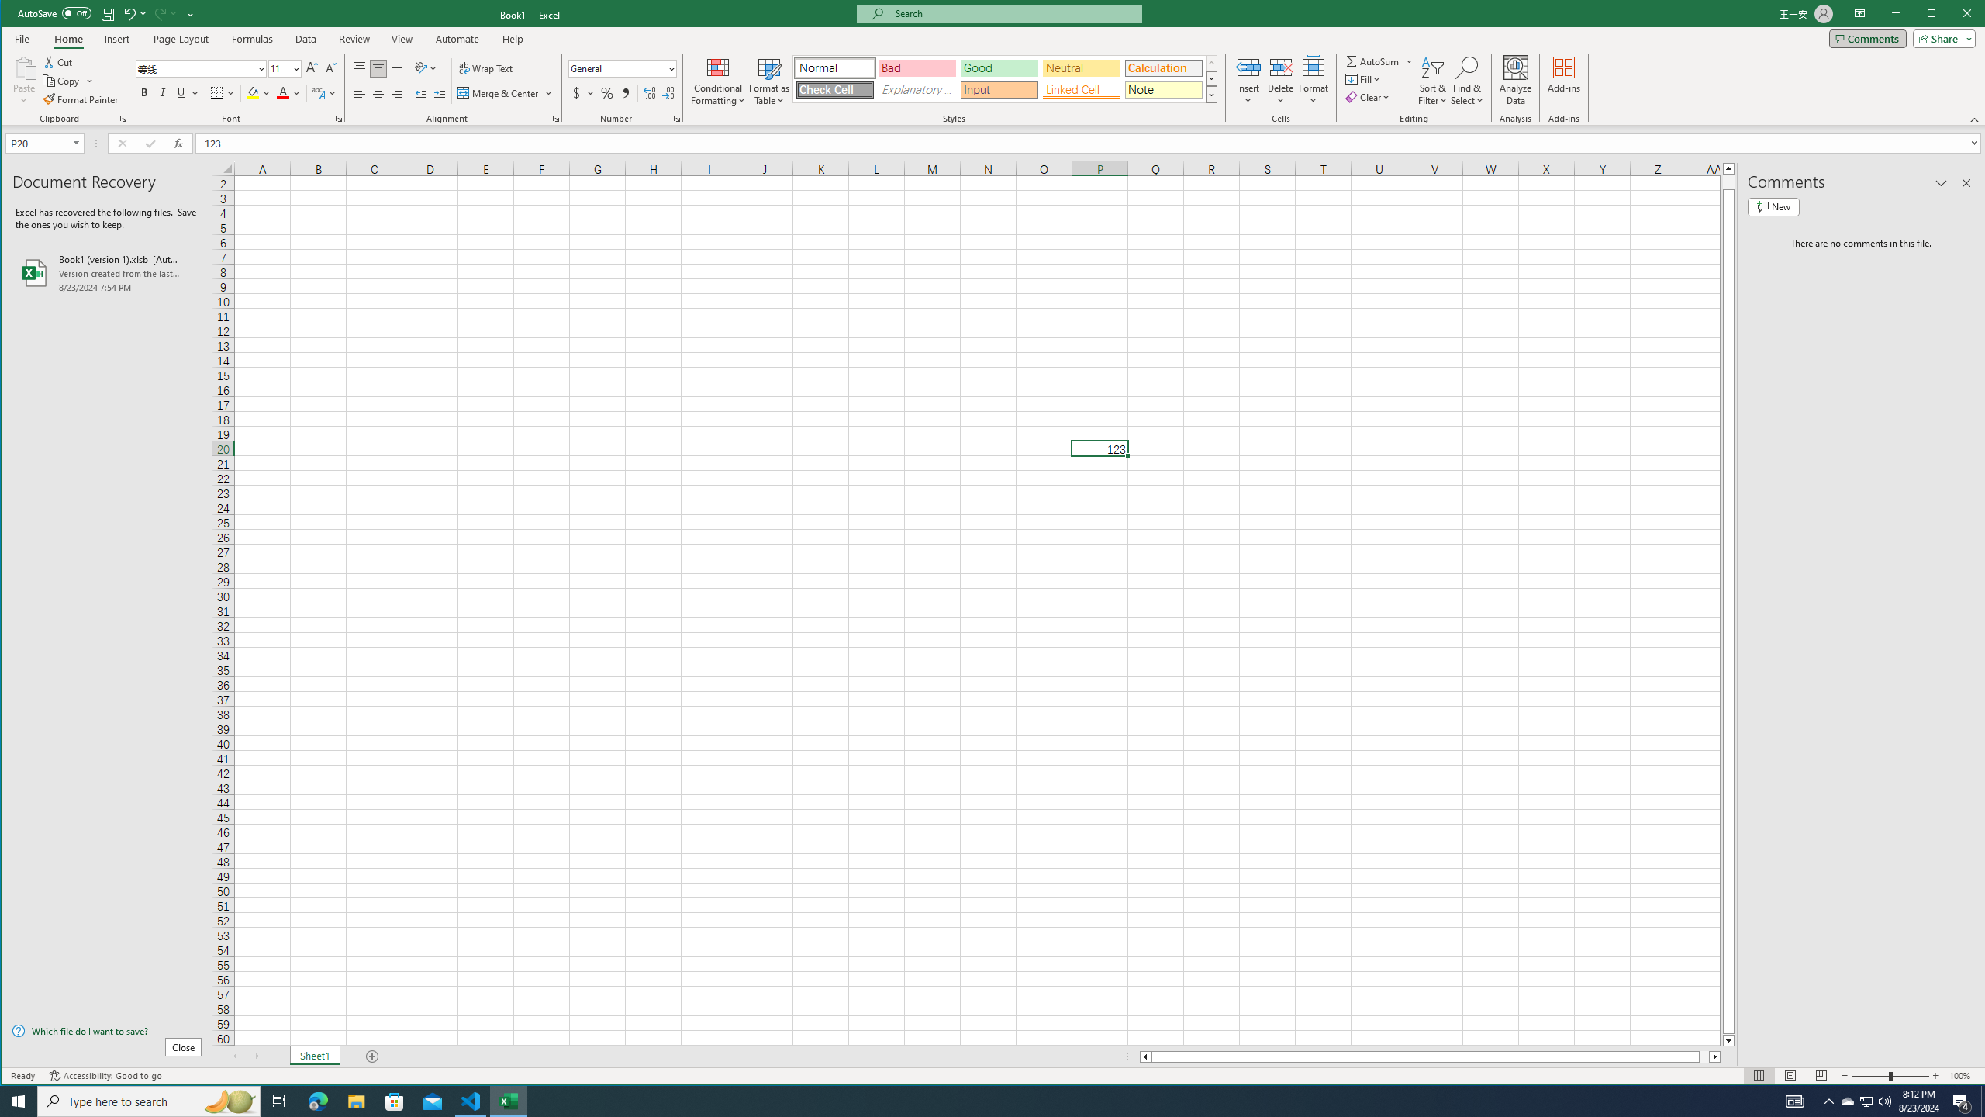 The image size is (1985, 1117). Describe the element at coordinates (834, 90) in the screenshot. I see `Check Cell` at that location.